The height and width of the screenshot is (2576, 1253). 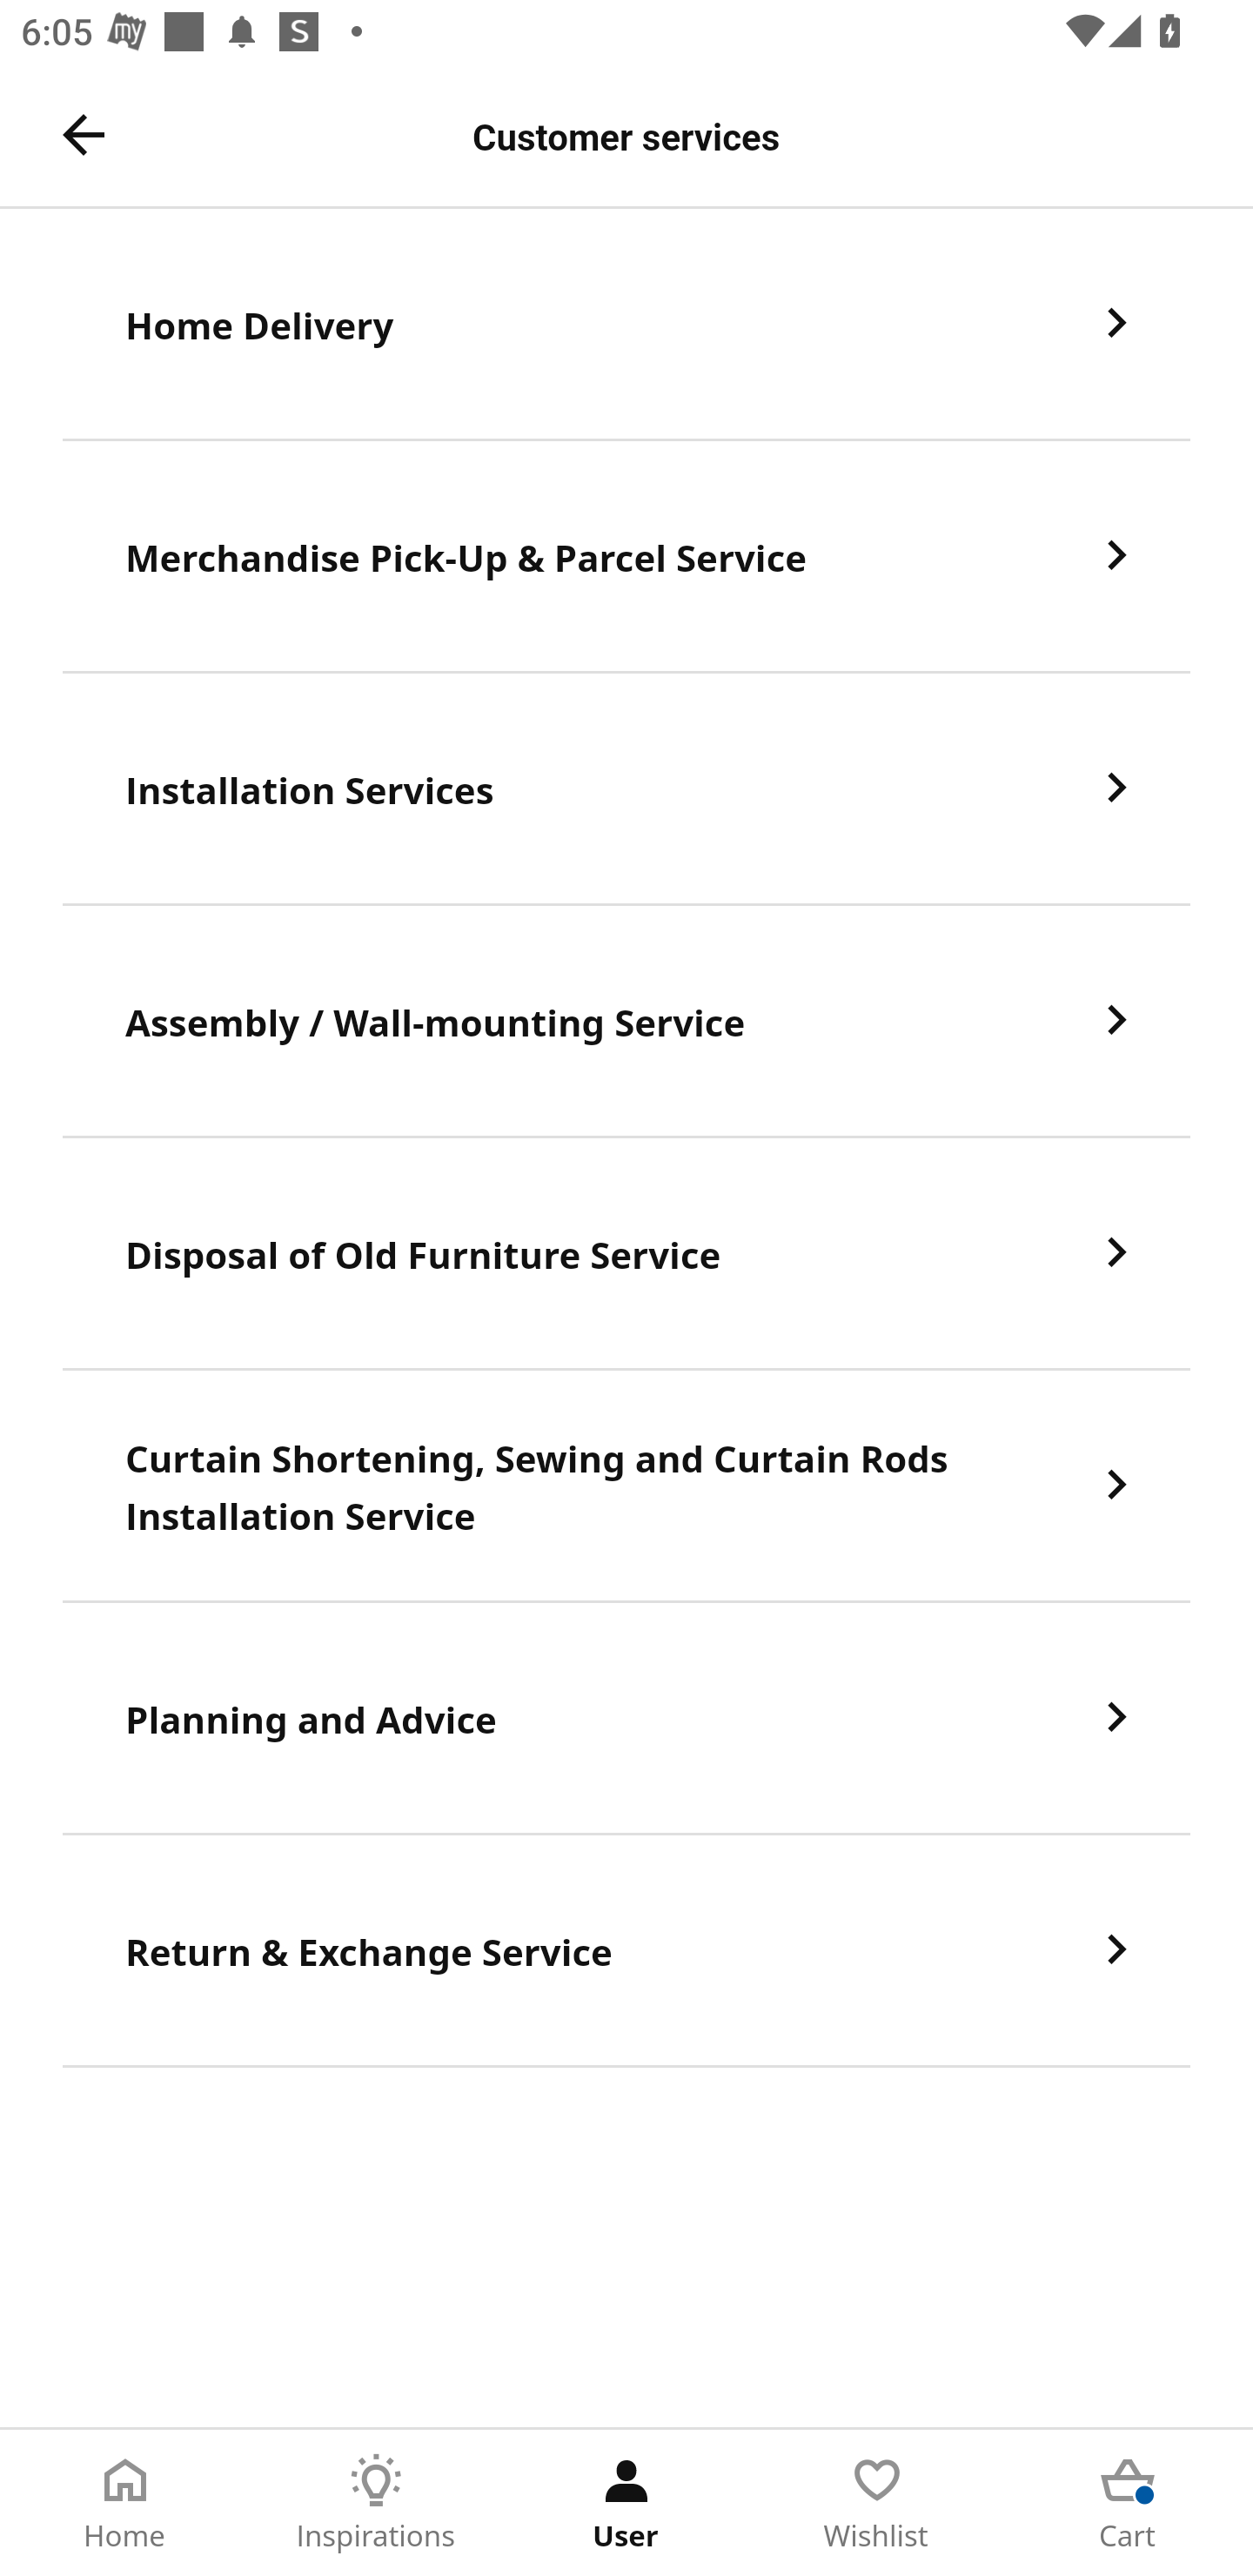 I want to click on Assembly / Wall-mounting Service, so click(x=626, y=1022).